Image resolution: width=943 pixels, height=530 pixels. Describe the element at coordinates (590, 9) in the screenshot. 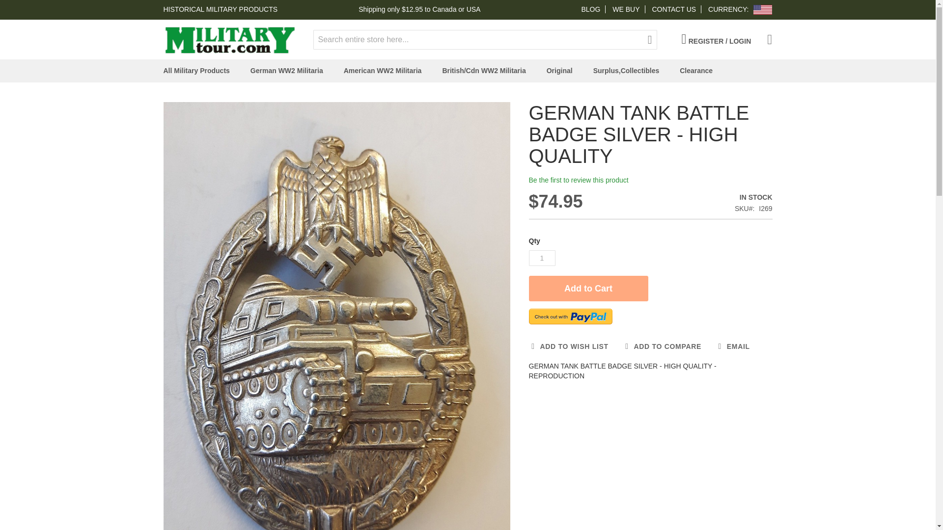

I see `BLOG` at that location.